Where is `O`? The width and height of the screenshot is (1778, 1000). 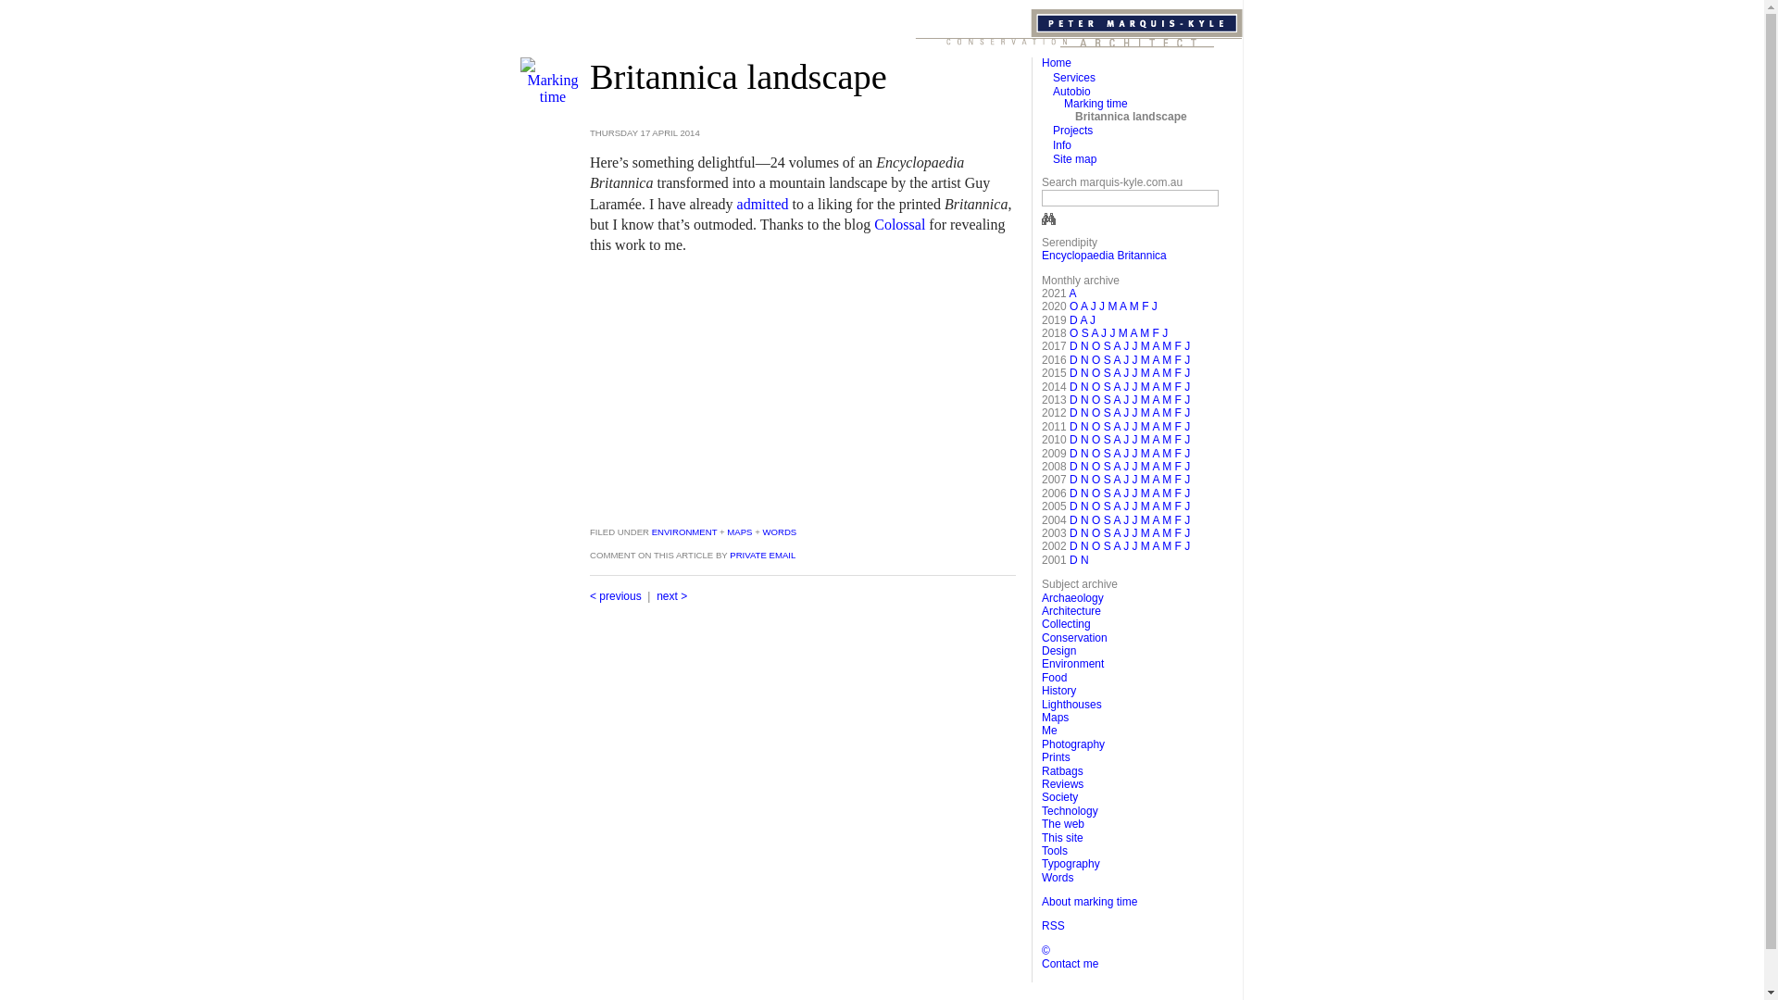 O is located at coordinates (1096, 494).